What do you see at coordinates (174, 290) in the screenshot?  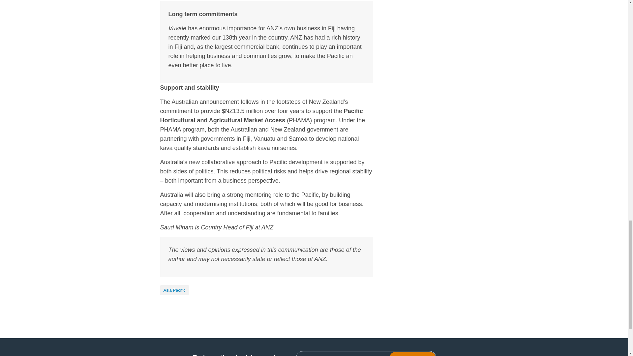 I see `Asia Pacific` at bounding box center [174, 290].